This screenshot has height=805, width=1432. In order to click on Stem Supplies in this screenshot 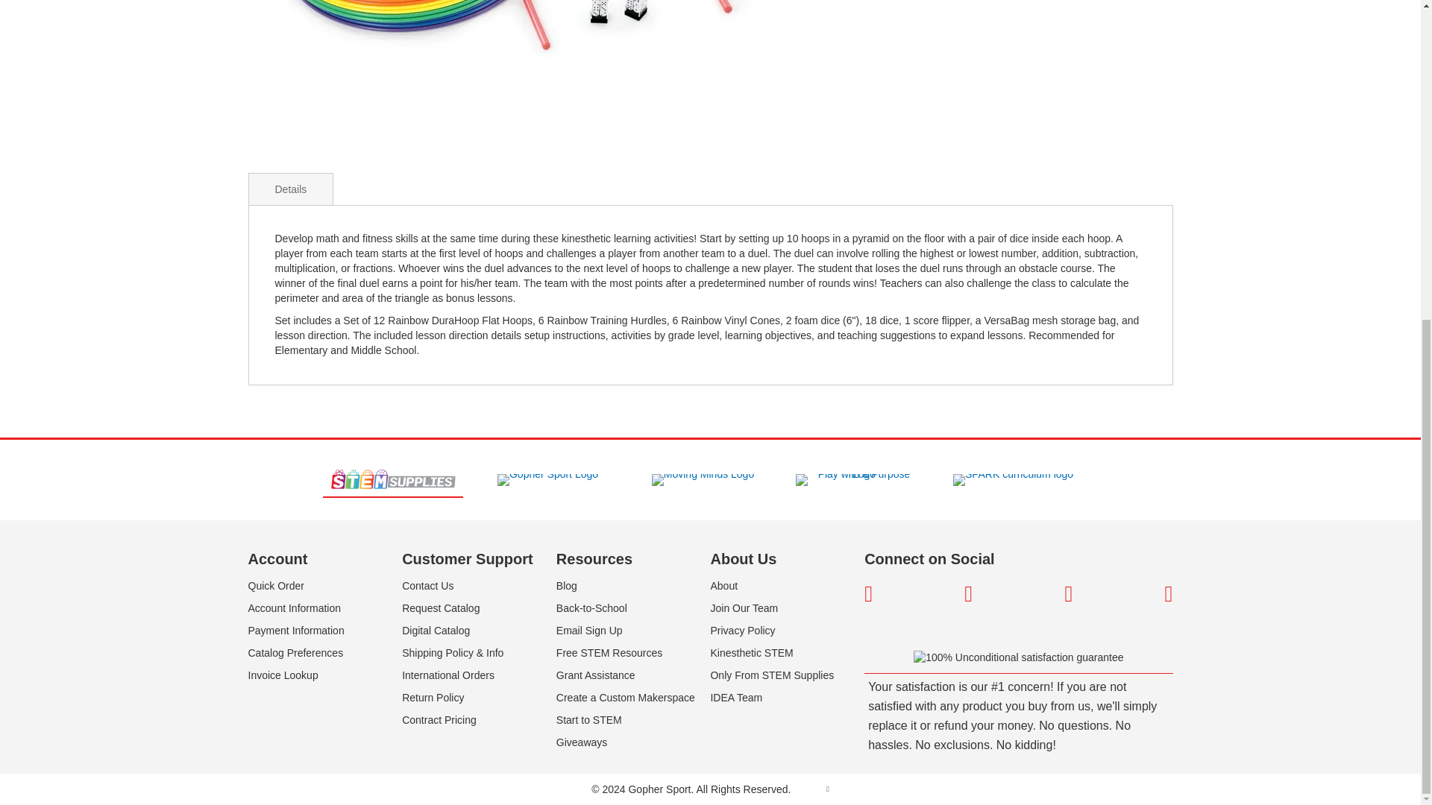, I will do `click(392, 479)`.